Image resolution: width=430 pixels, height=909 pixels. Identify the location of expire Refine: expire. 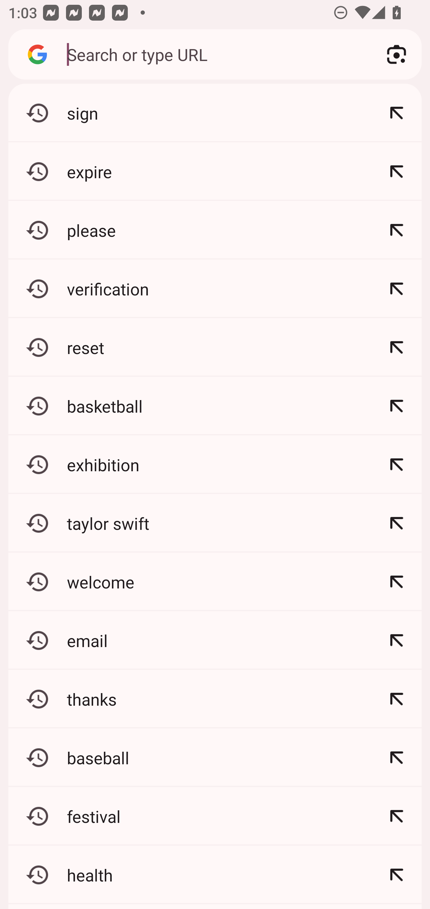
(215, 172).